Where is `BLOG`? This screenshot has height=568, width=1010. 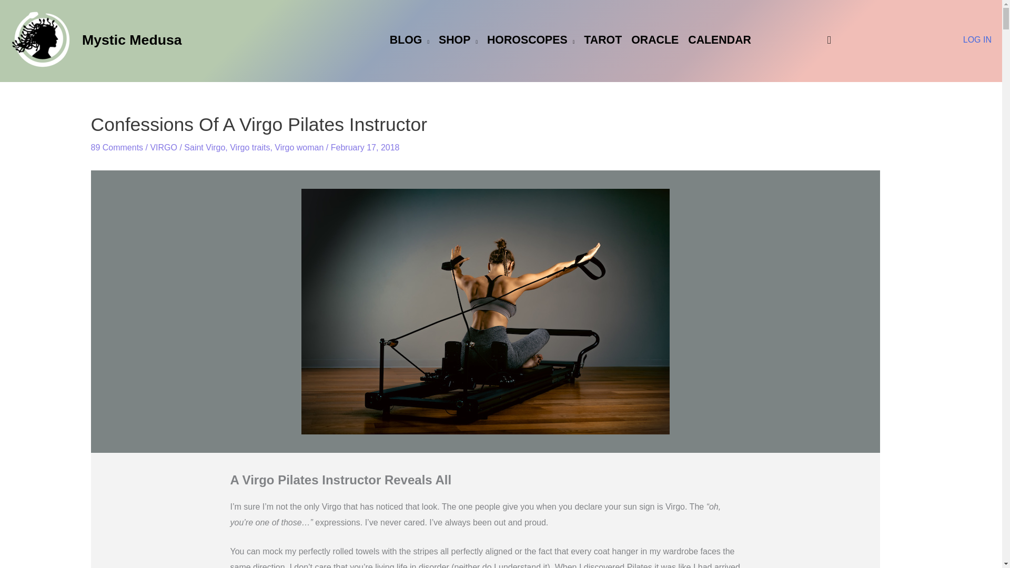
BLOG is located at coordinates (409, 40).